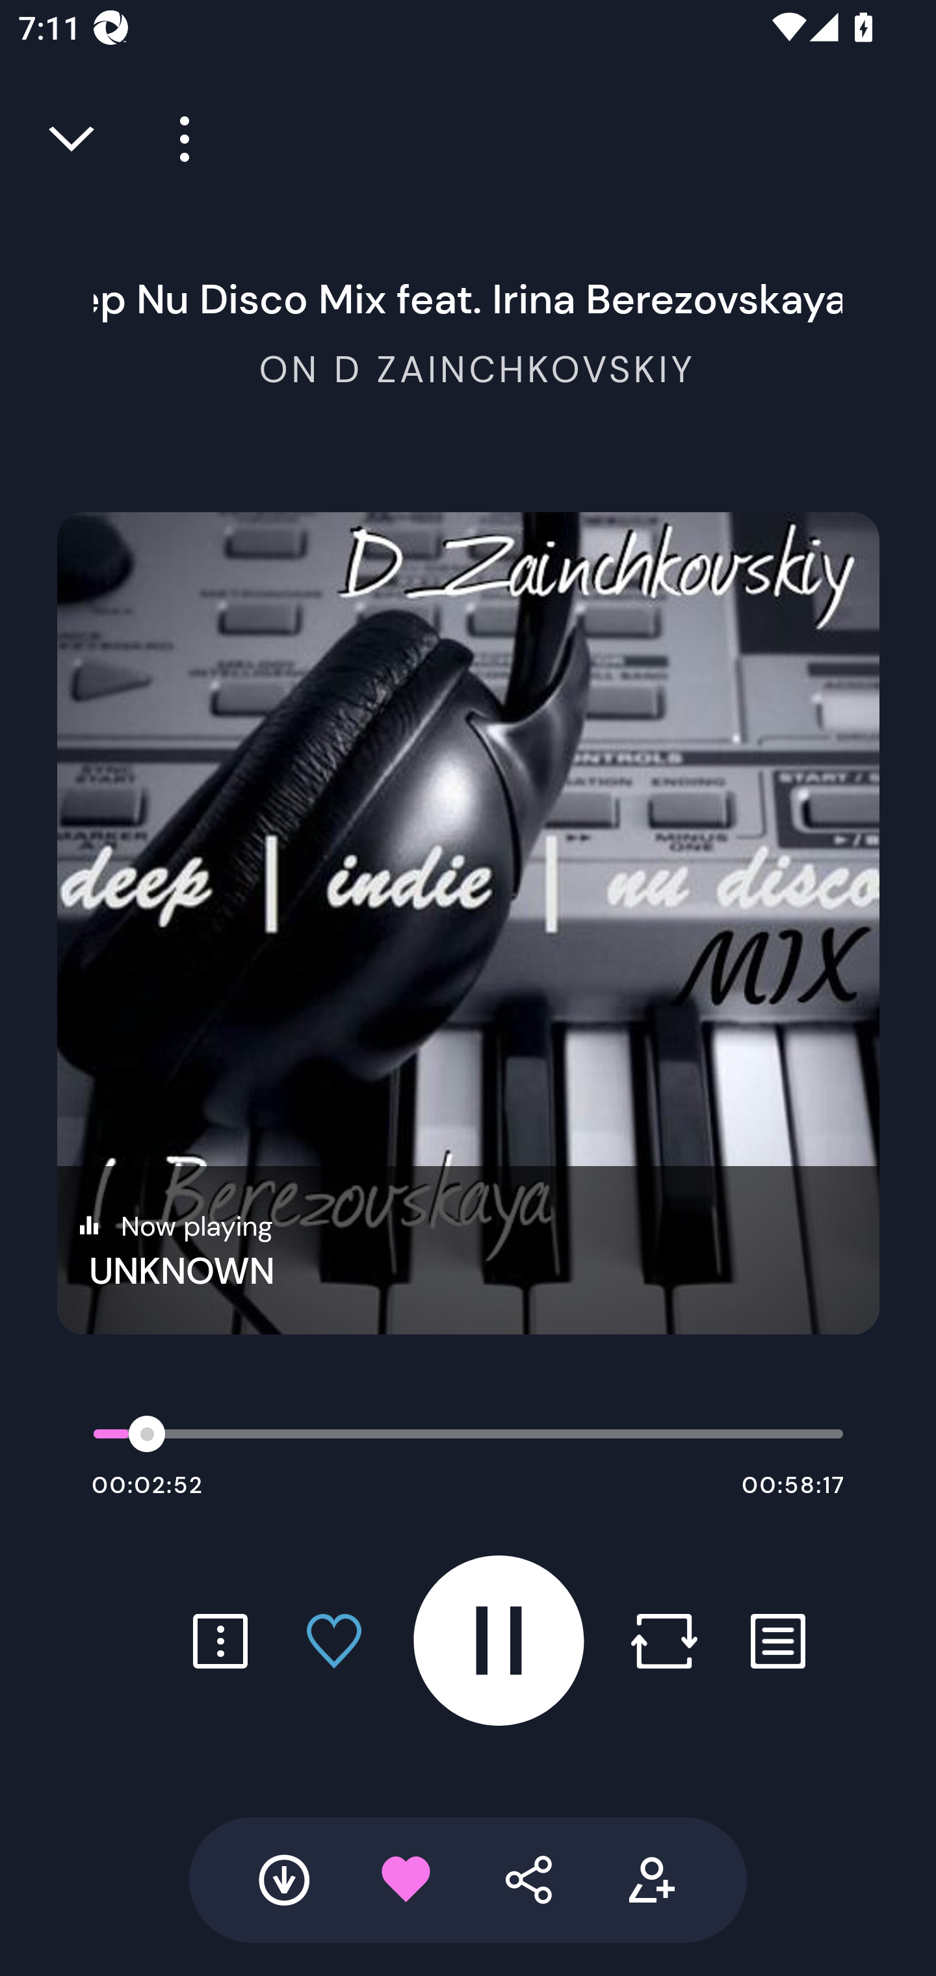  Describe the element at coordinates (73, 139) in the screenshot. I see `Close full player` at that location.